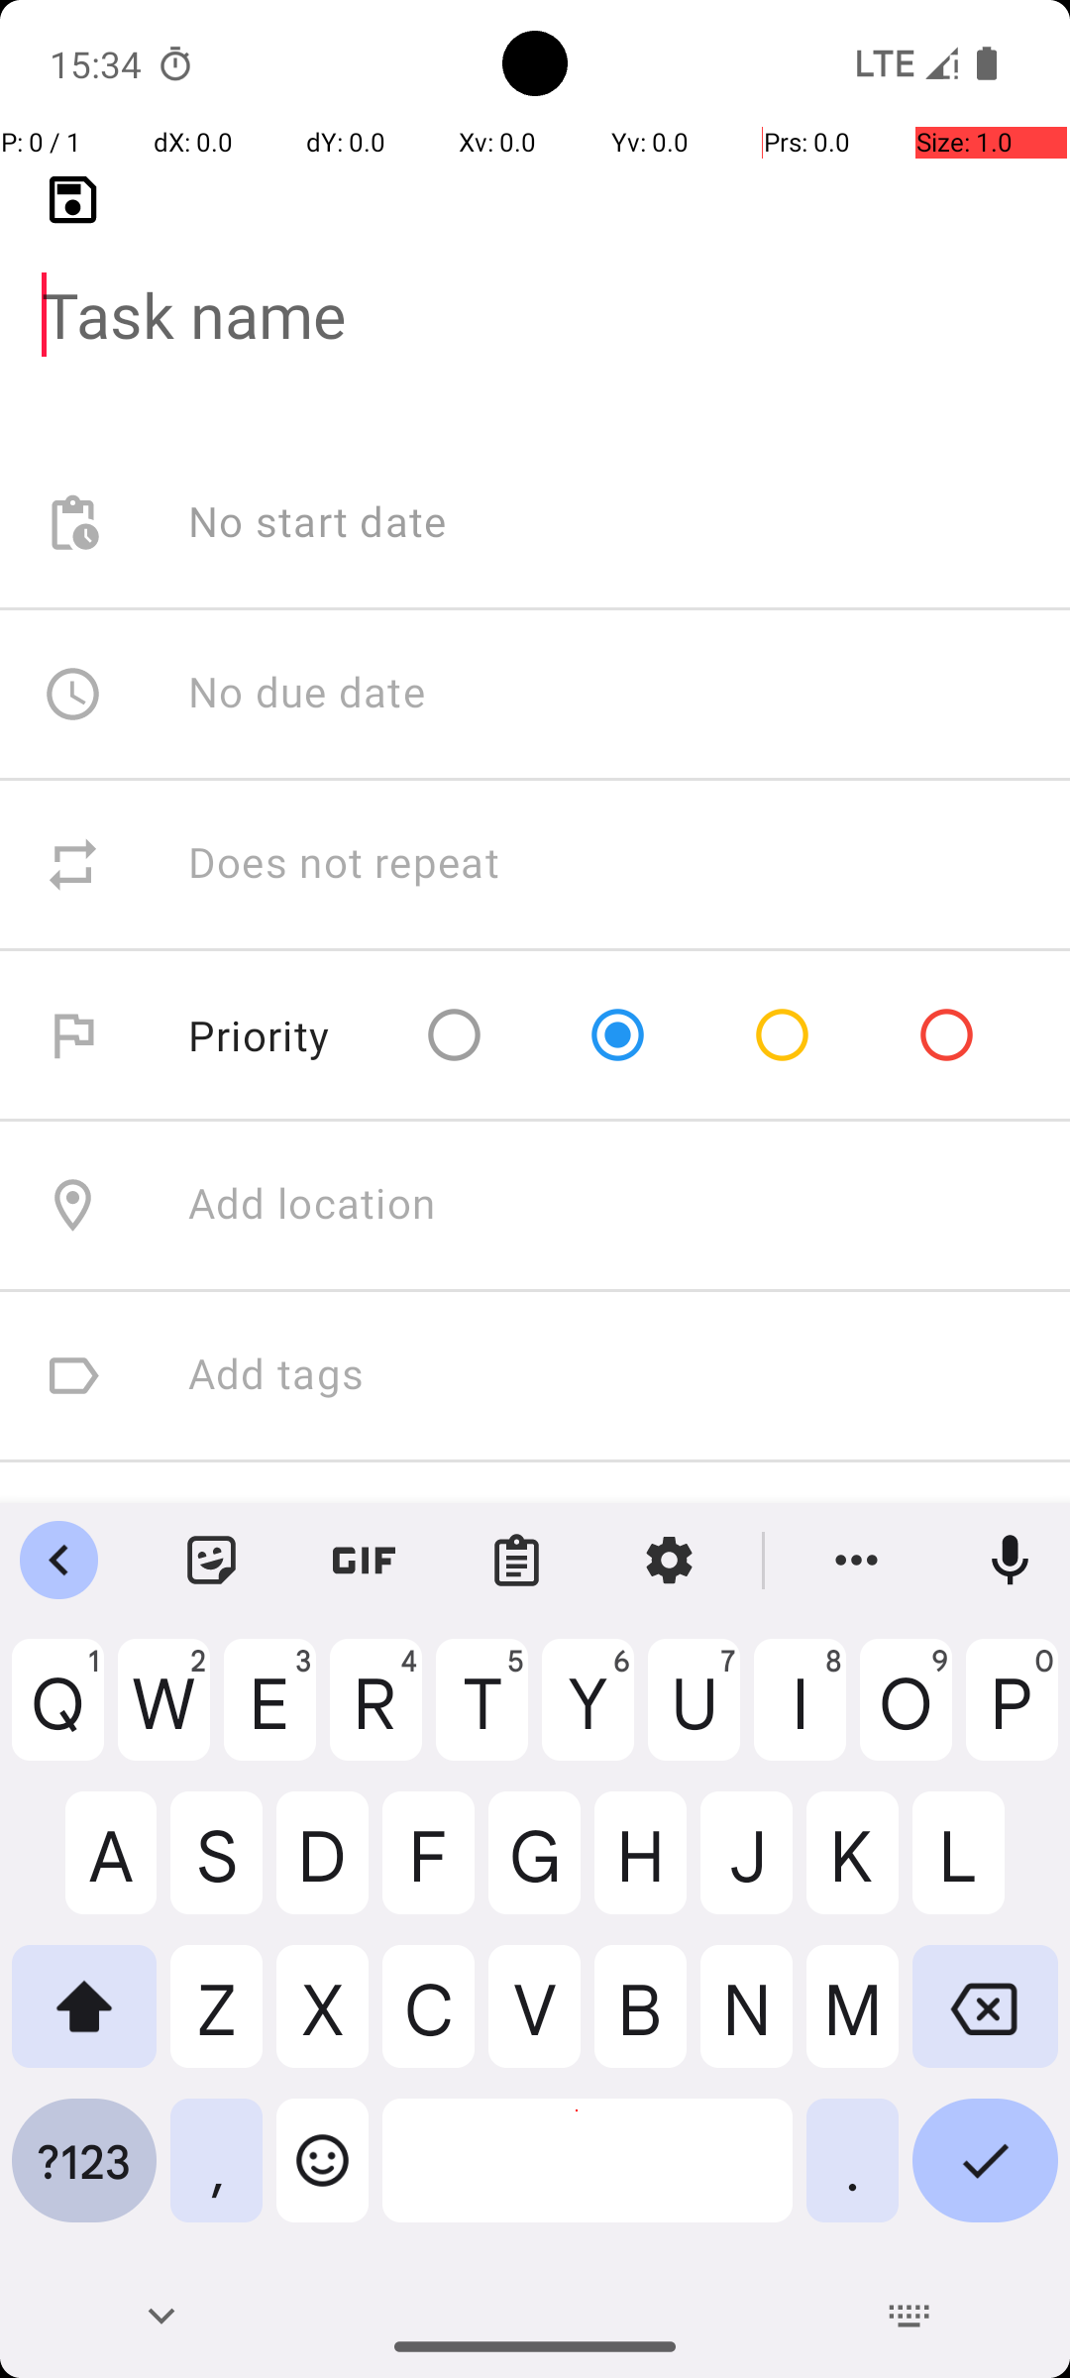 Image resolution: width=1070 pixels, height=2378 pixels. I want to click on Task name, so click(535, 283).